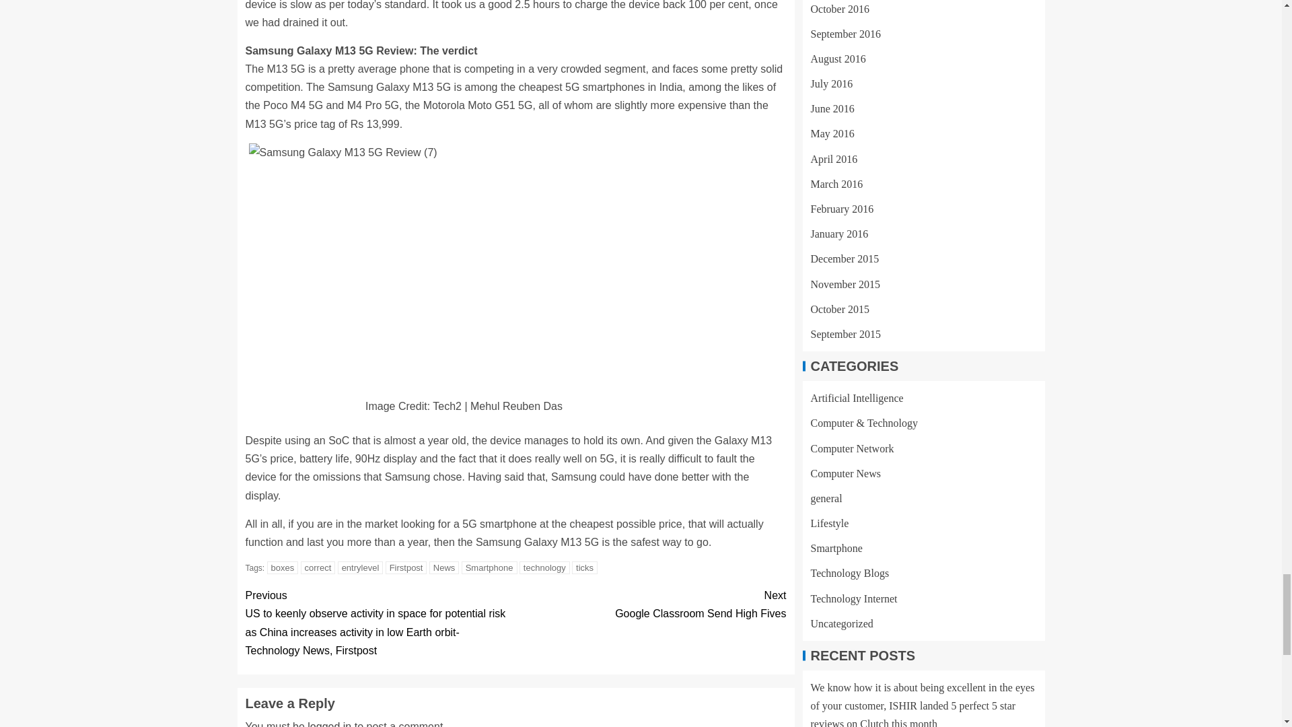  I want to click on technology, so click(318, 567).